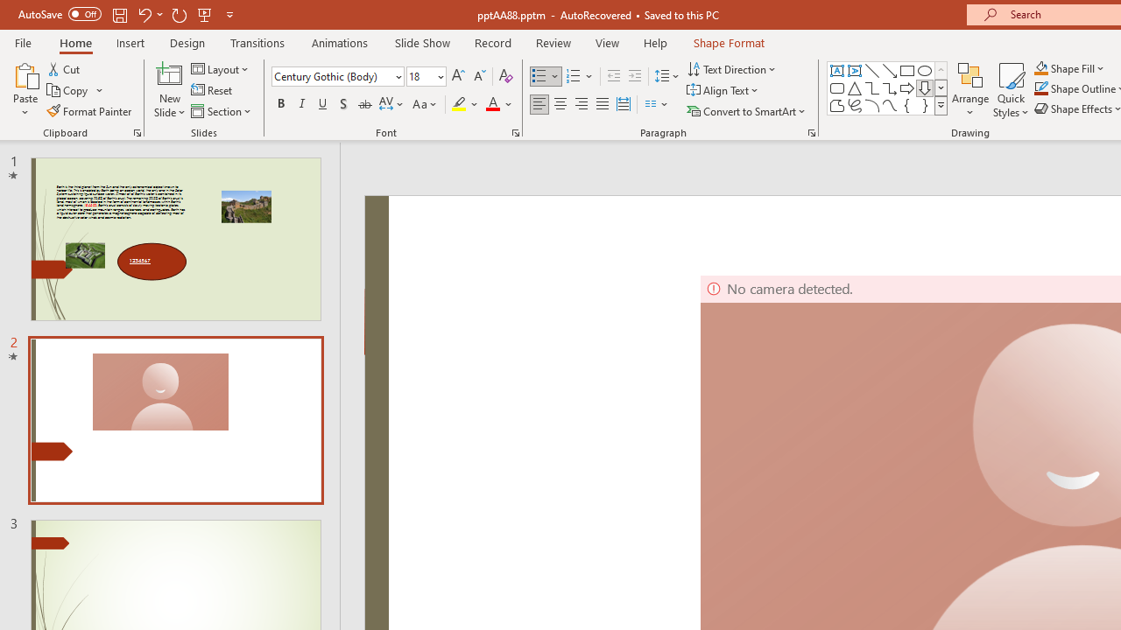  Describe the element at coordinates (811, 133) in the screenshot. I see `Paragraph...` at that location.